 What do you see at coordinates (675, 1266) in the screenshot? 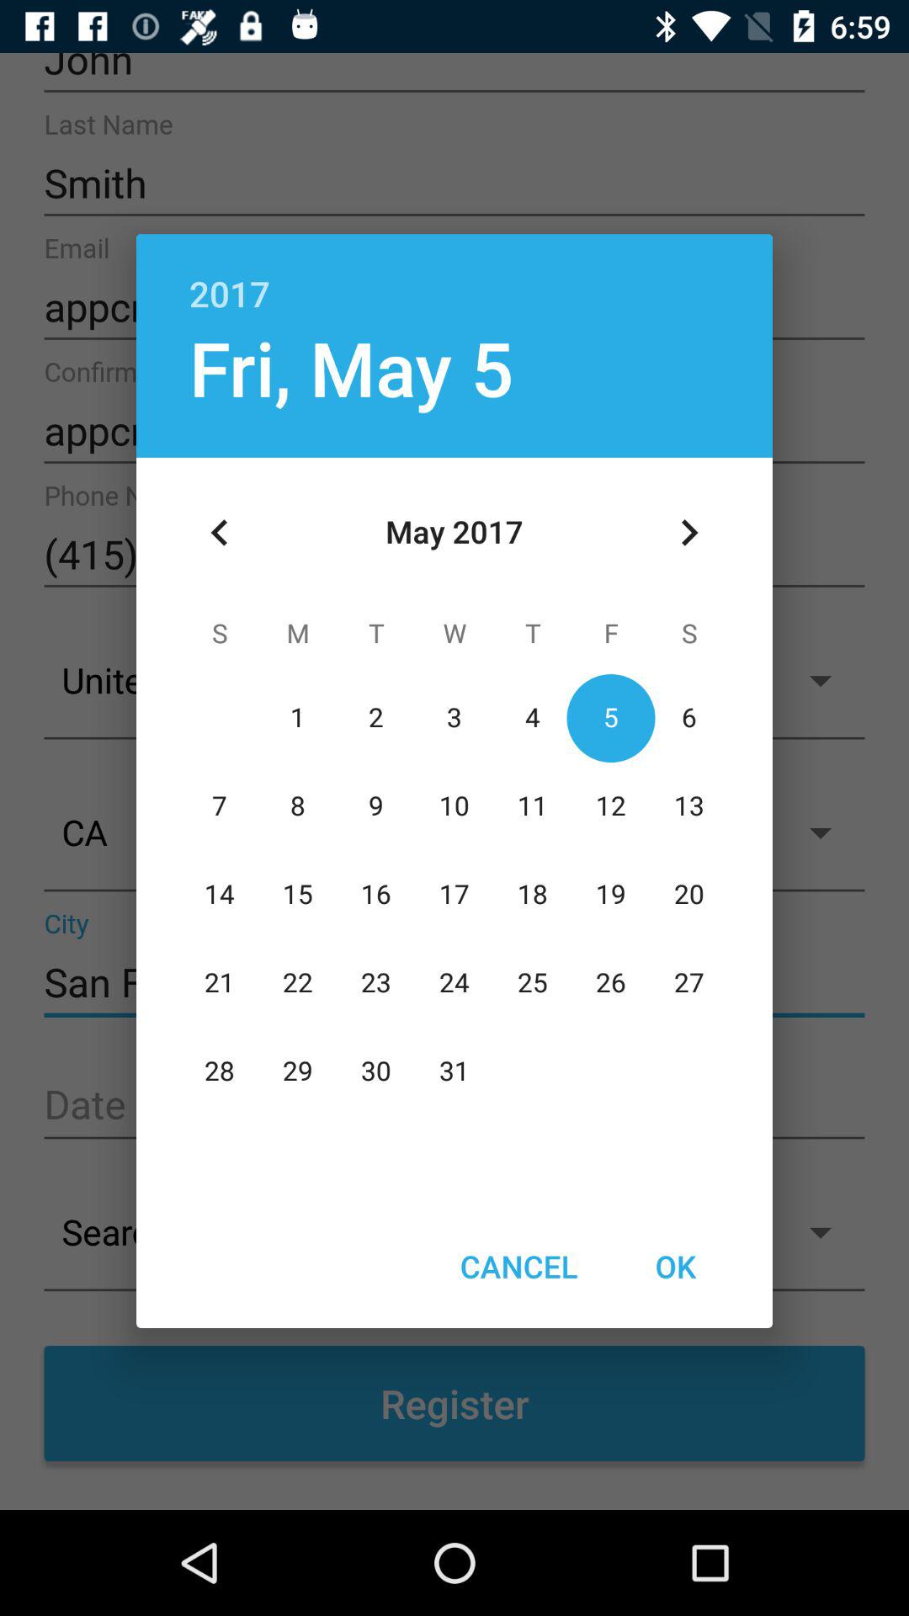
I see `launch ok icon` at bounding box center [675, 1266].